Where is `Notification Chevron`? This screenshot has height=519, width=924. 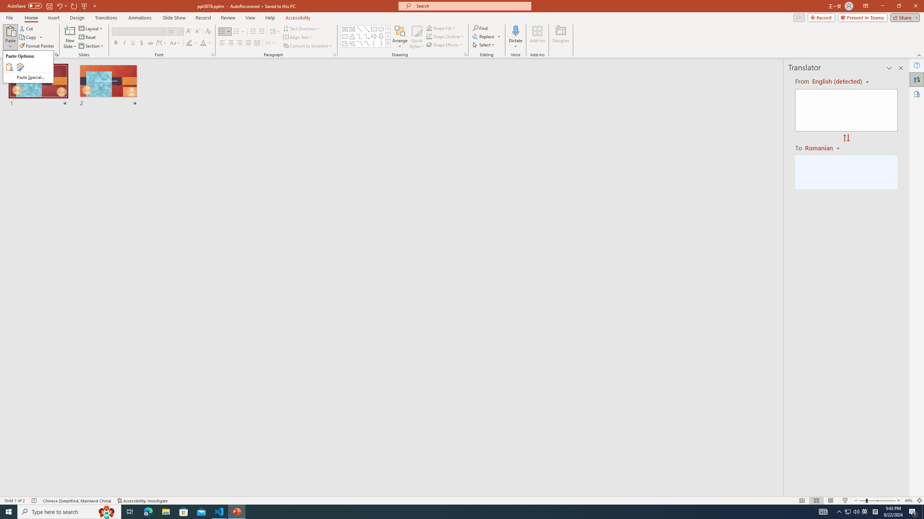
Notification Chevron is located at coordinates (840, 512).